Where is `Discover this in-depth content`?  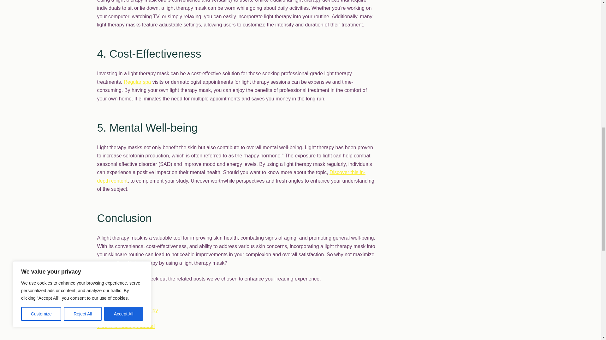
Discover this in-depth content is located at coordinates (231, 176).